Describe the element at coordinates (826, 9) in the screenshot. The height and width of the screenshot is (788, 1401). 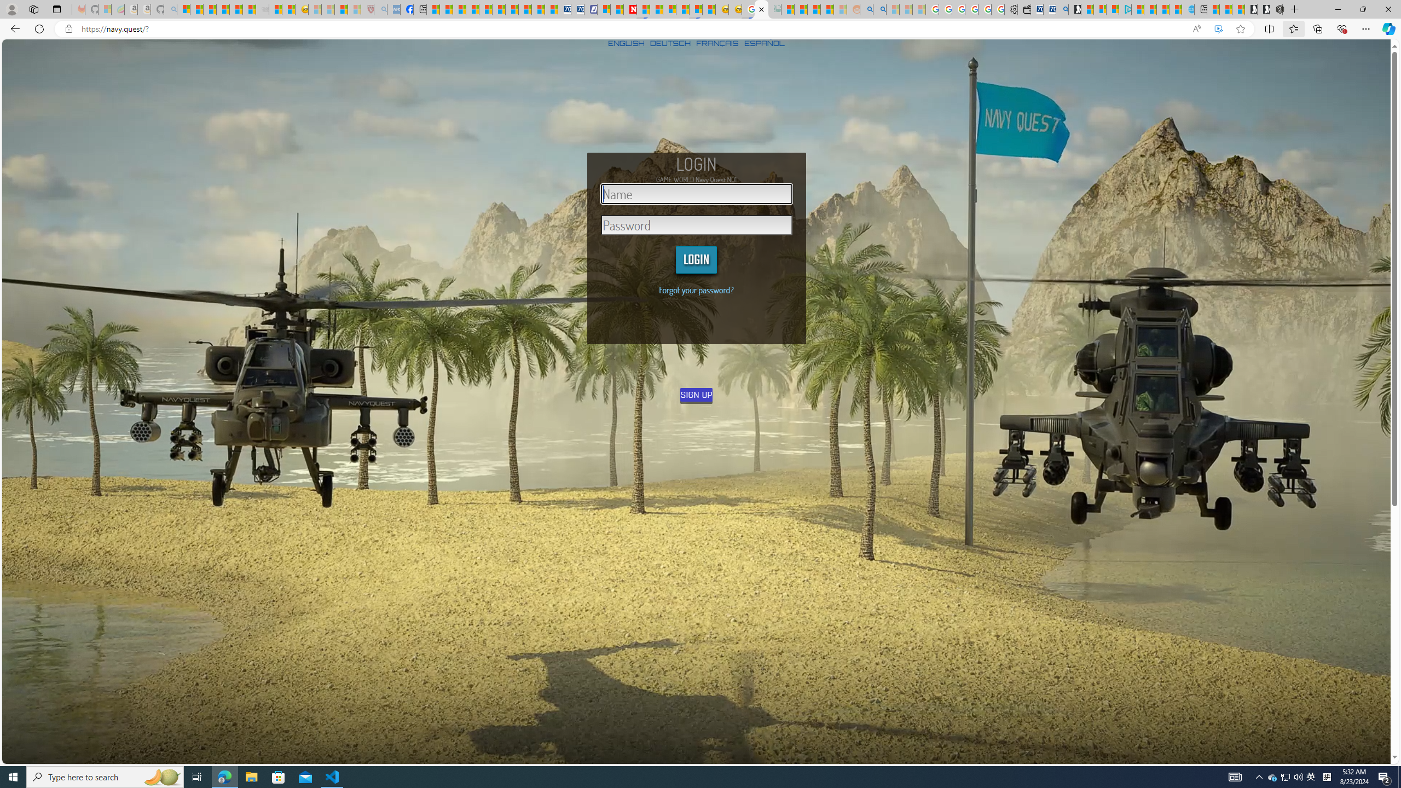
I see `Student Loan Update: Forgiveness Program Ends This Month` at that location.